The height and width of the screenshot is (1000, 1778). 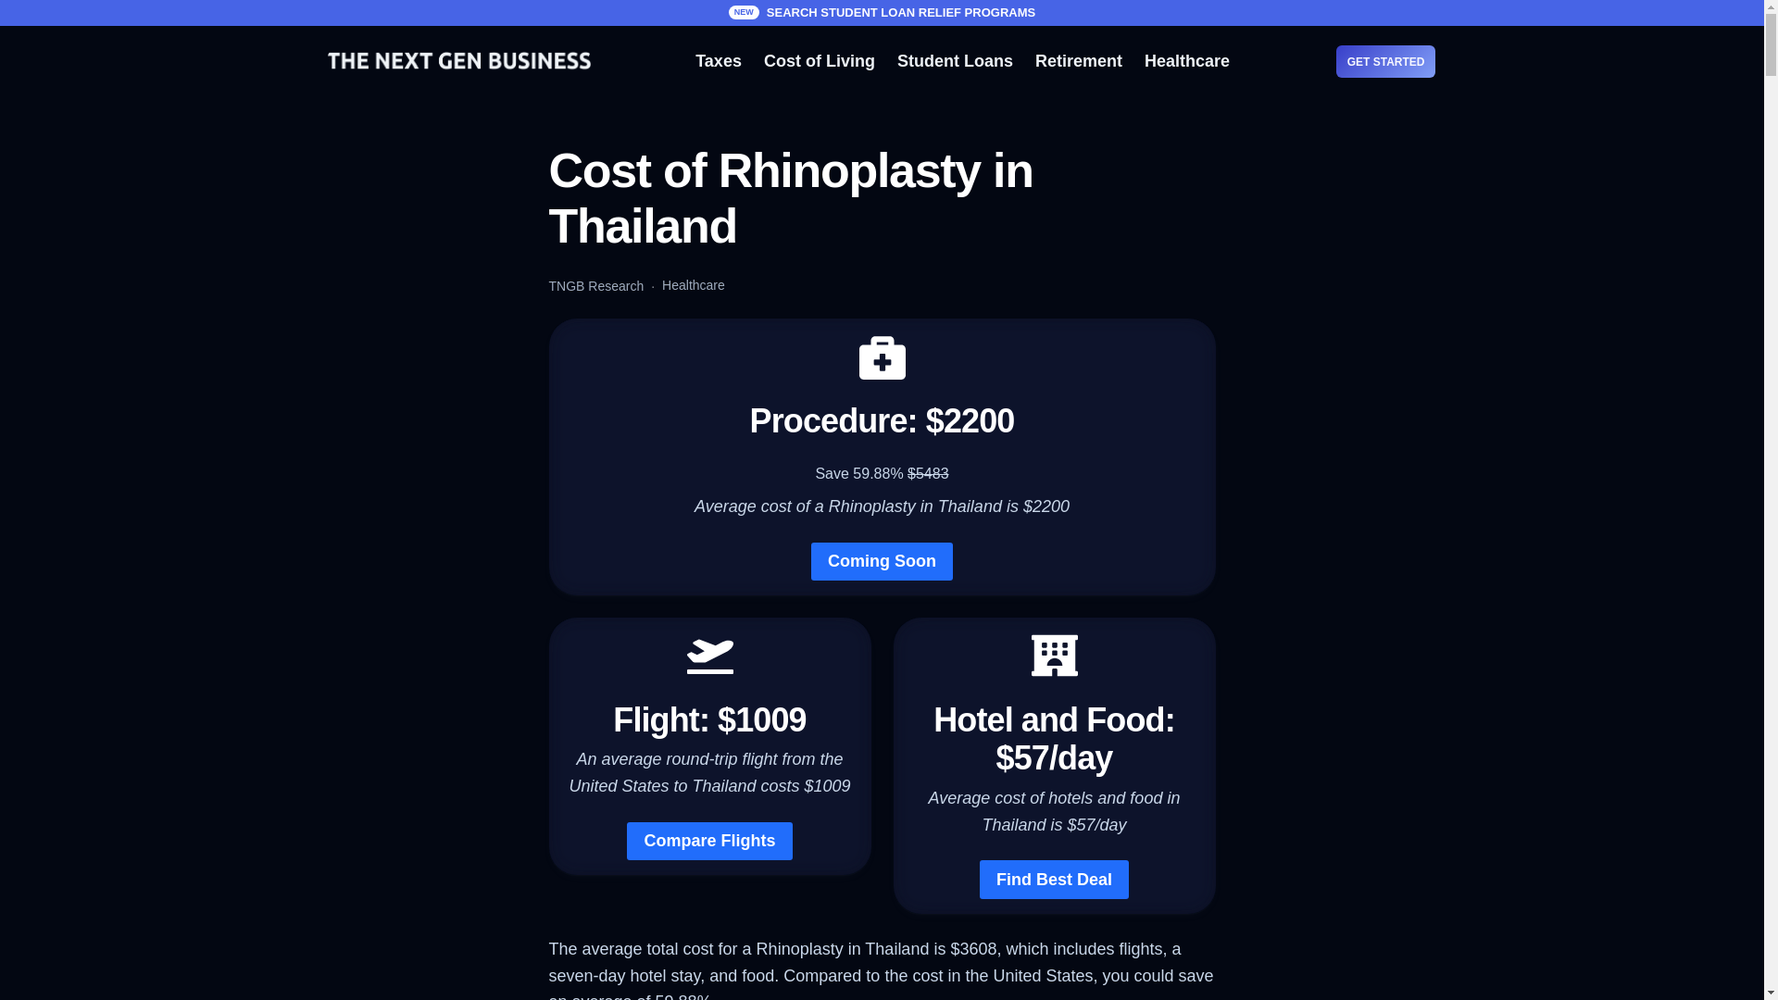 What do you see at coordinates (819, 61) in the screenshot?
I see `Cost of Living` at bounding box center [819, 61].